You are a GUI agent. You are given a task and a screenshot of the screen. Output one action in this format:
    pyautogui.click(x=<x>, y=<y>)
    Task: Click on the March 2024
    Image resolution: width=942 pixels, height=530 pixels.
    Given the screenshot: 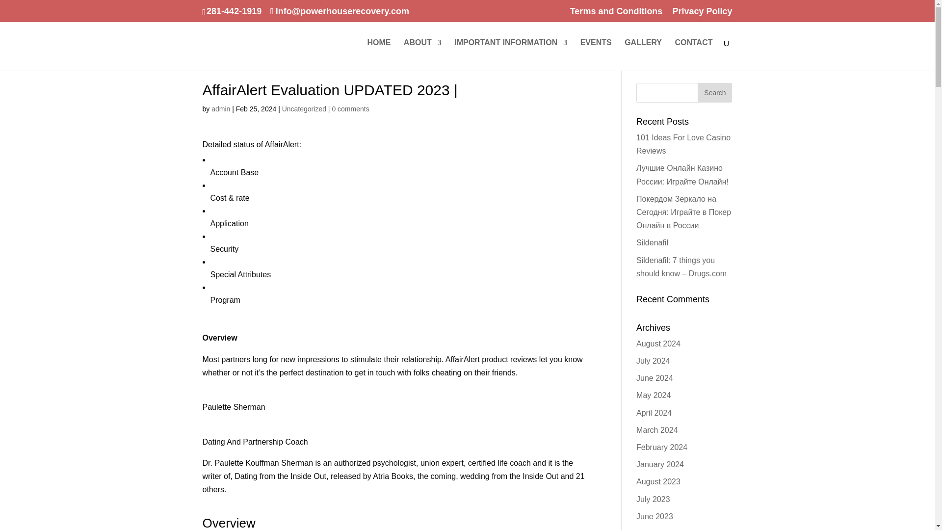 What is the action you would take?
    pyautogui.click(x=657, y=430)
    